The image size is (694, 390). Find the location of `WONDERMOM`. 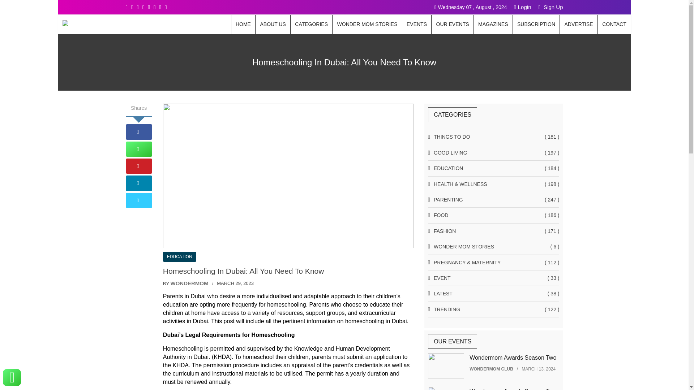

WONDERMOM is located at coordinates (189, 283).